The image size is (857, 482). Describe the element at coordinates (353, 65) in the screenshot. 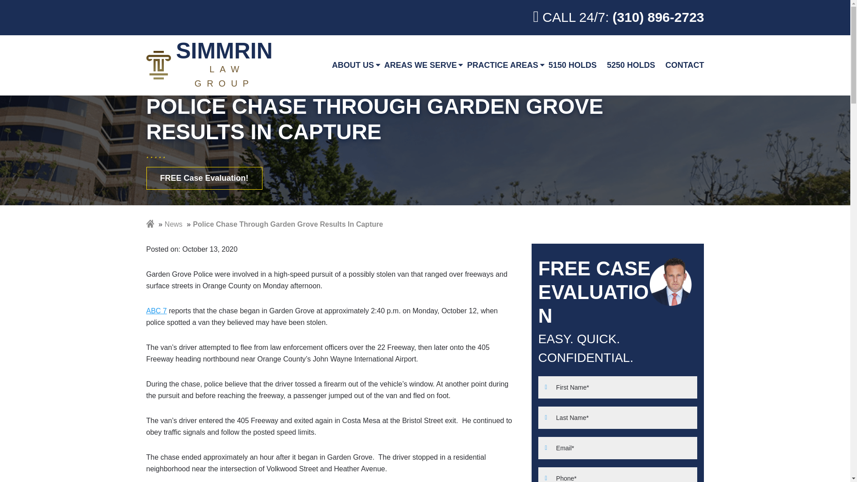

I see `ABOUT US` at that location.